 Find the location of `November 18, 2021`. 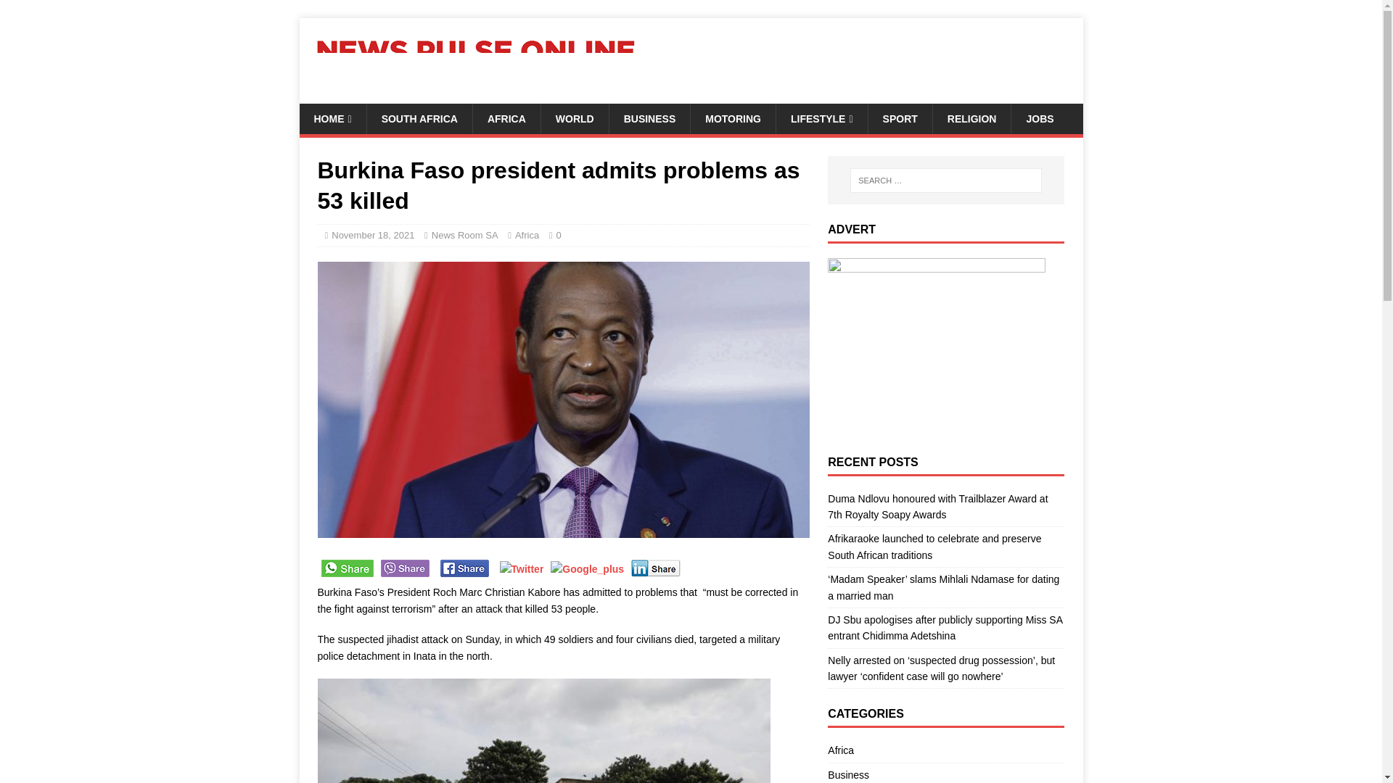

November 18, 2021 is located at coordinates (372, 235).